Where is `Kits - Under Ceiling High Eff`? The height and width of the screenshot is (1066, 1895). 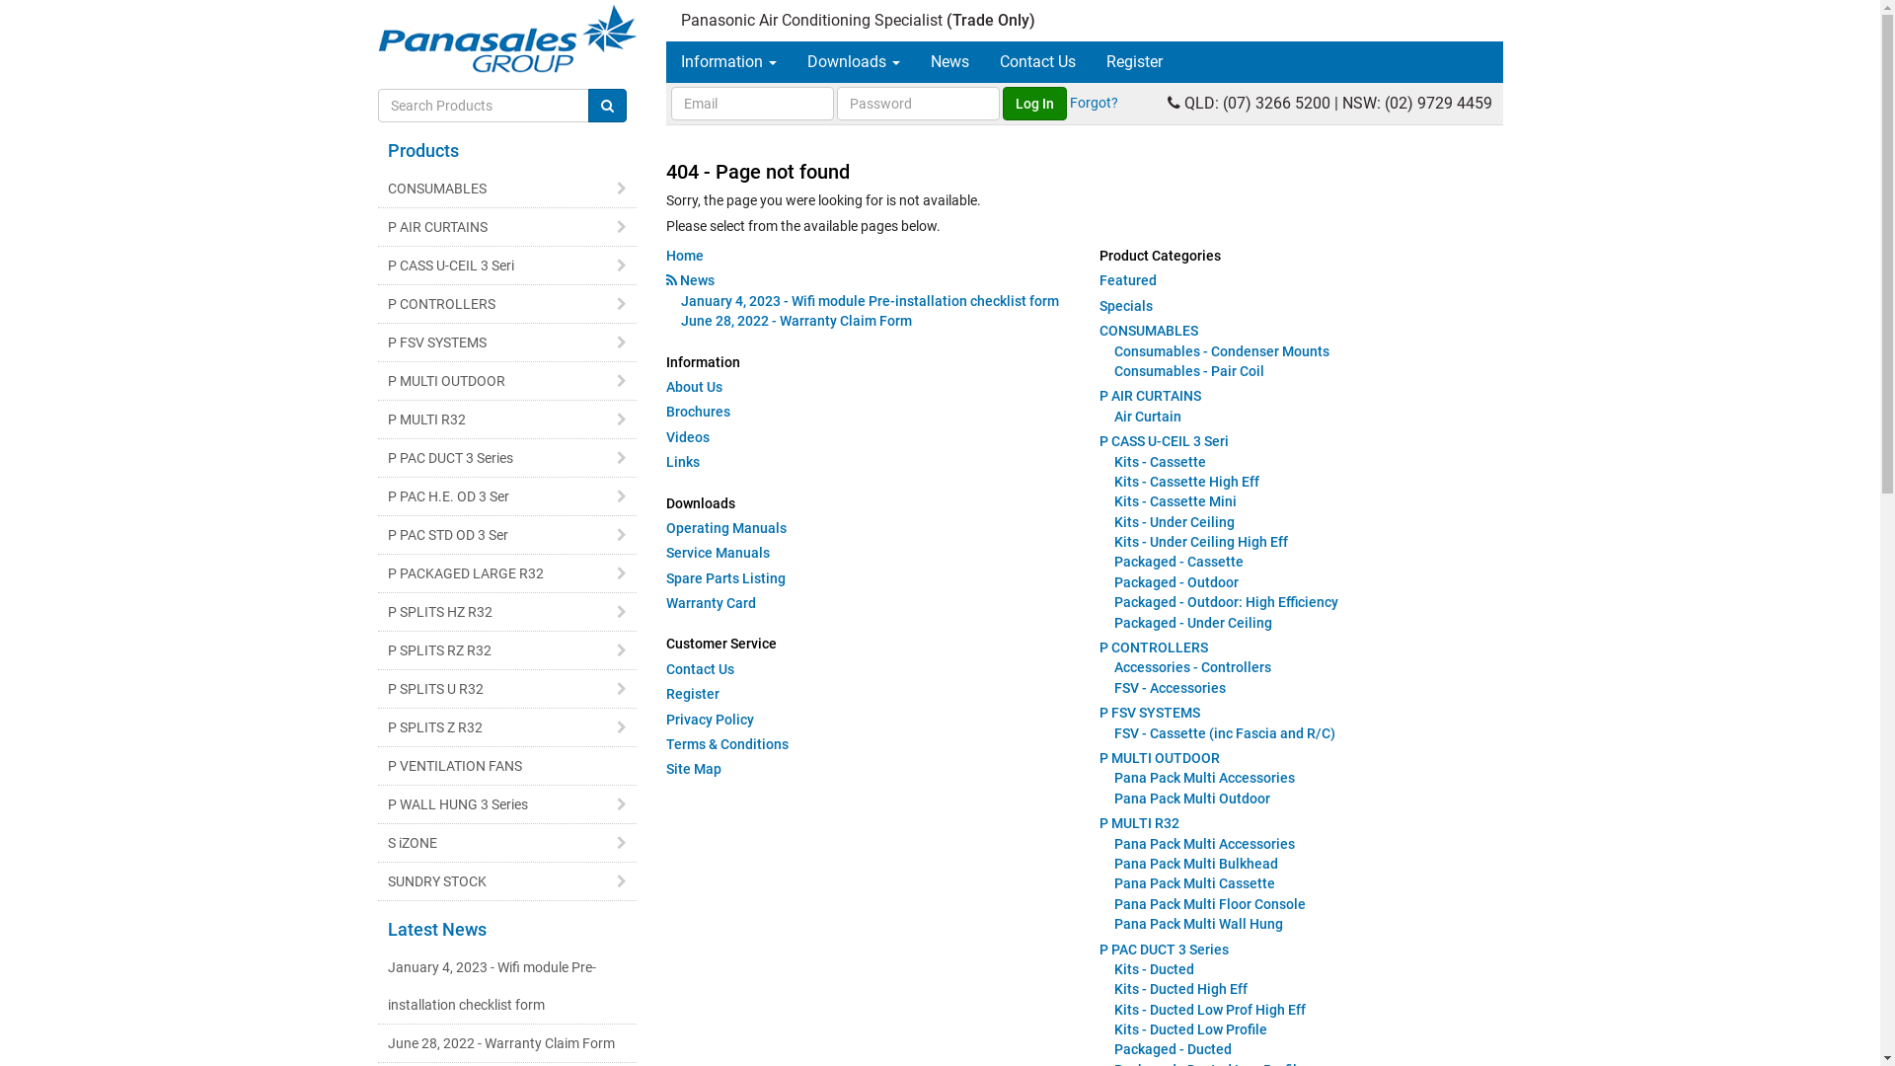
Kits - Under Ceiling High Eff is located at coordinates (1201, 542).